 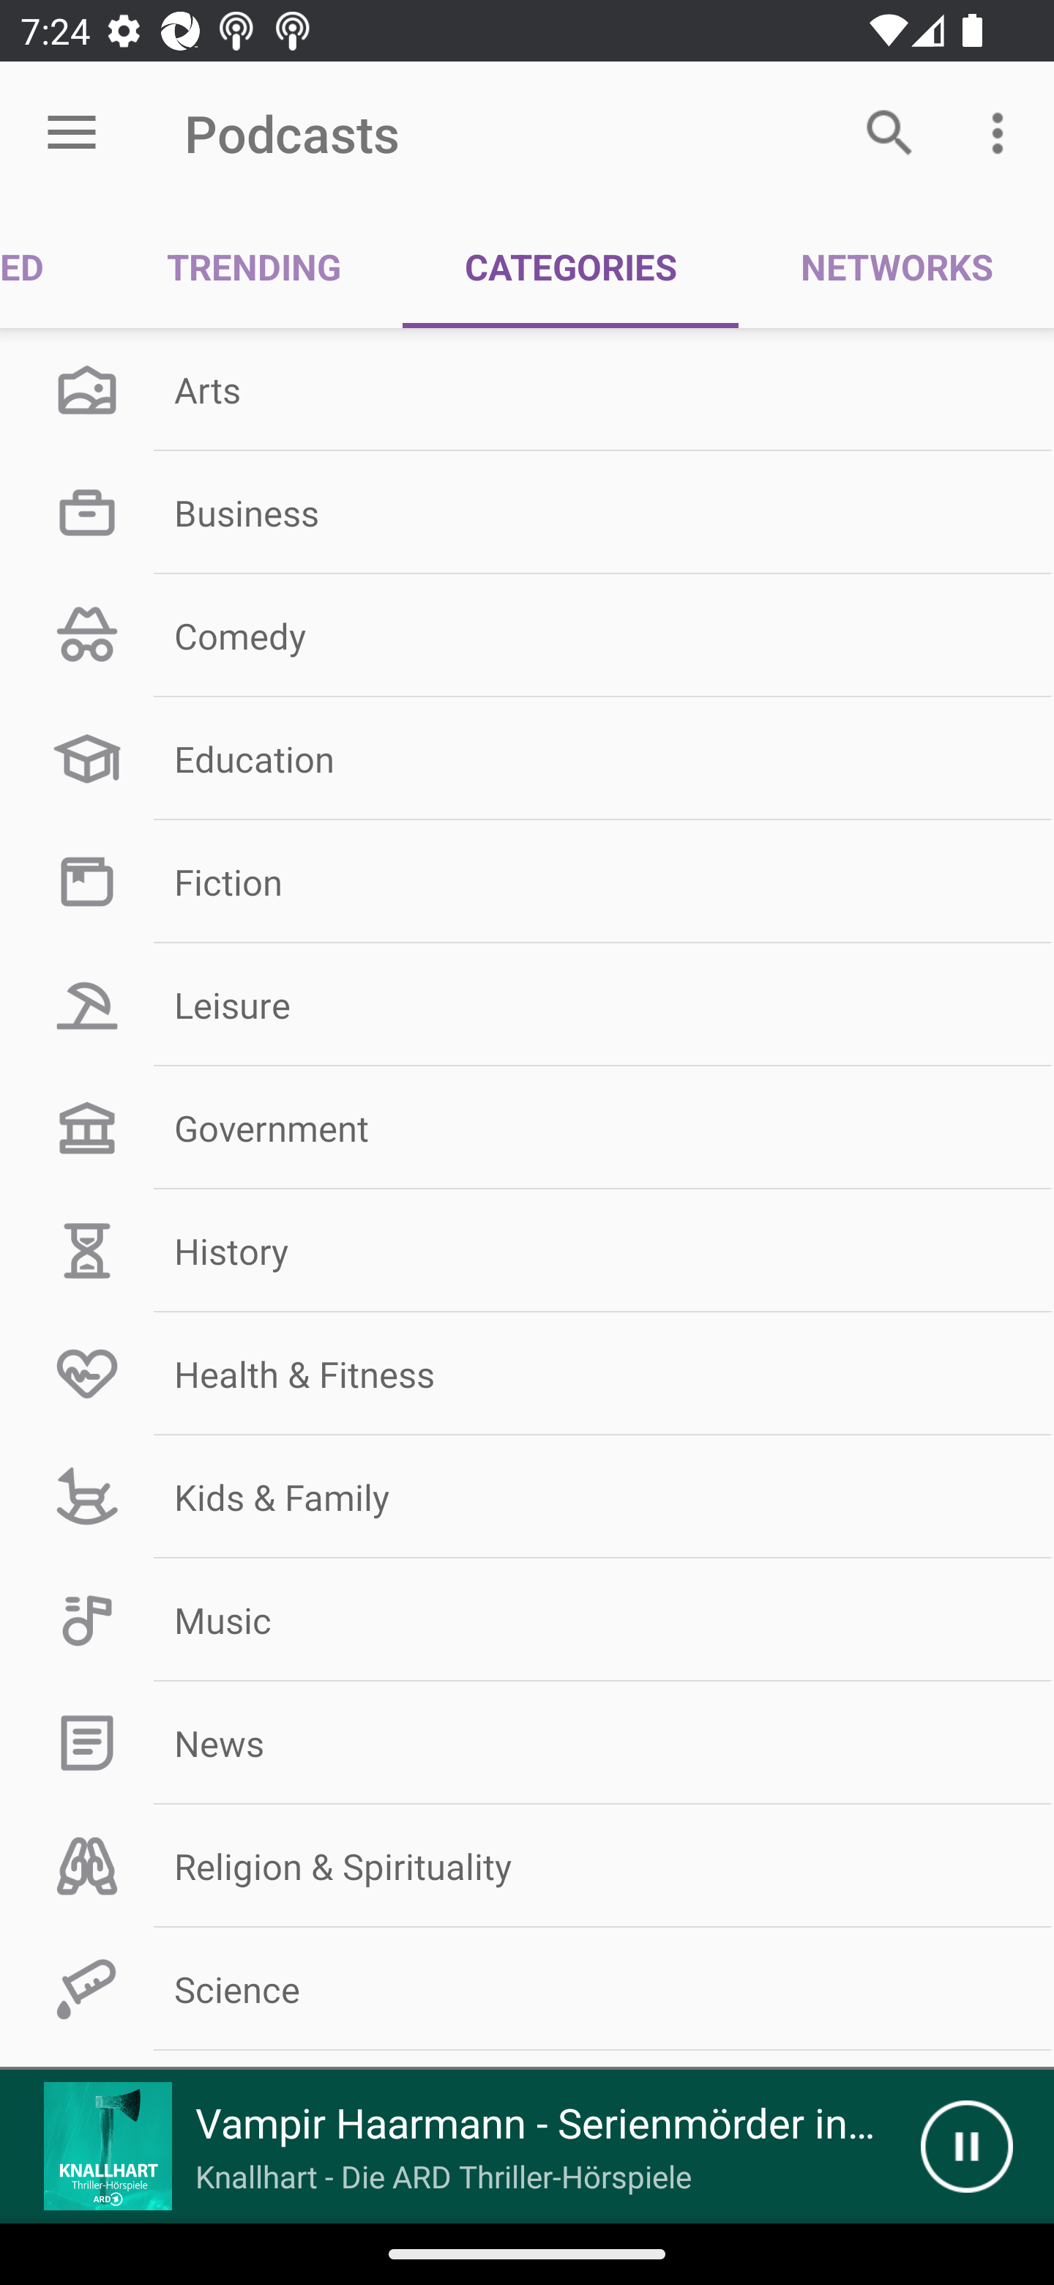 I want to click on Health & Fitness, so click(x=527, y=1372).